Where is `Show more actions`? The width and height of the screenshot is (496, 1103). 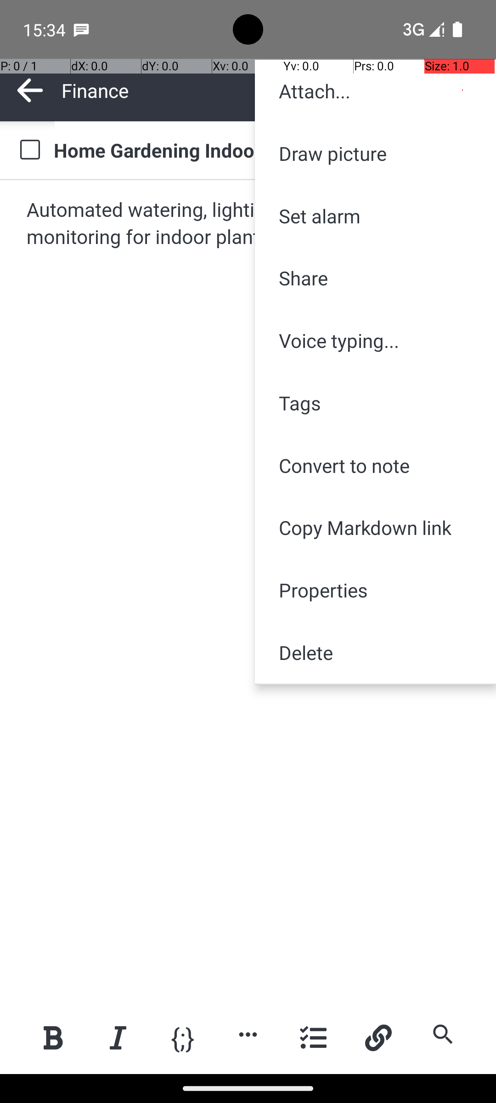
Show more actions is located at coordinates (248, 1034).